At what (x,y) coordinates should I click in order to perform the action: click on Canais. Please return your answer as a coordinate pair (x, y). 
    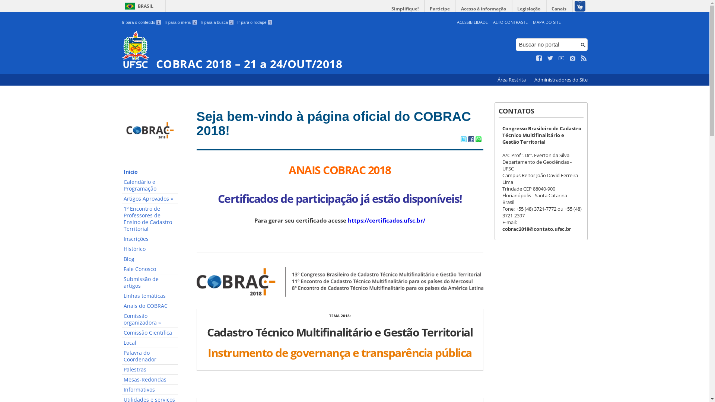
    Looking at the image, I should click on (559, 9).